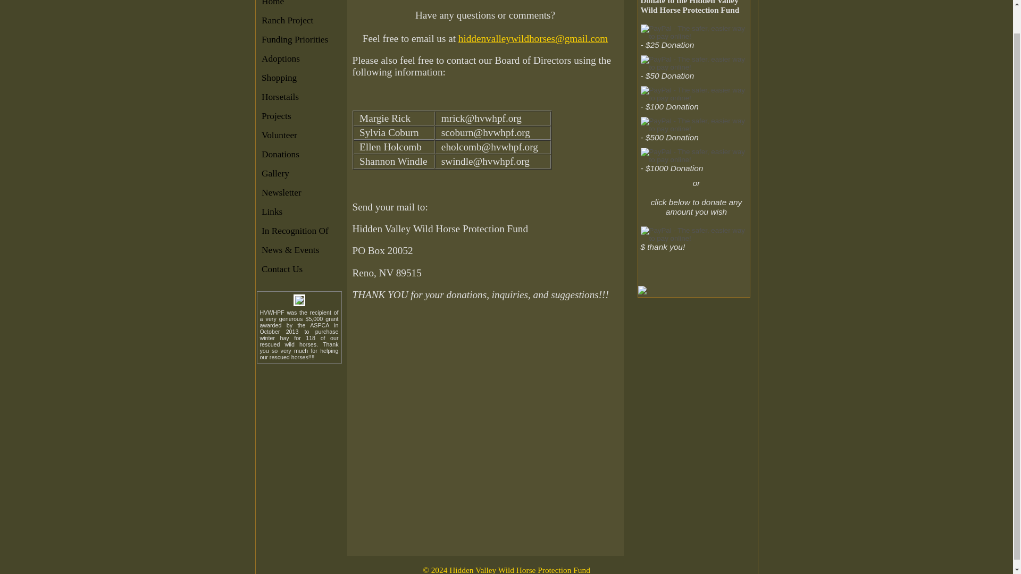  What do you see at coordinates (299, 21) in the screenshot?
I see `Ranch Project` at bounding box center [299, 21].